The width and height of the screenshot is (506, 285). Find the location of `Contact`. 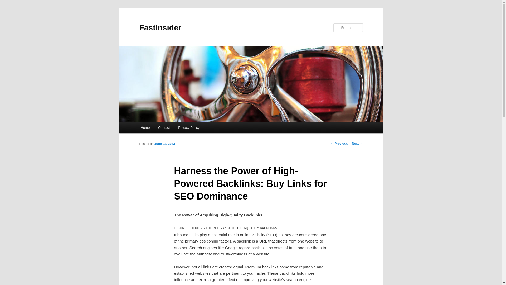

Contact is located at coordinates (164, 128).